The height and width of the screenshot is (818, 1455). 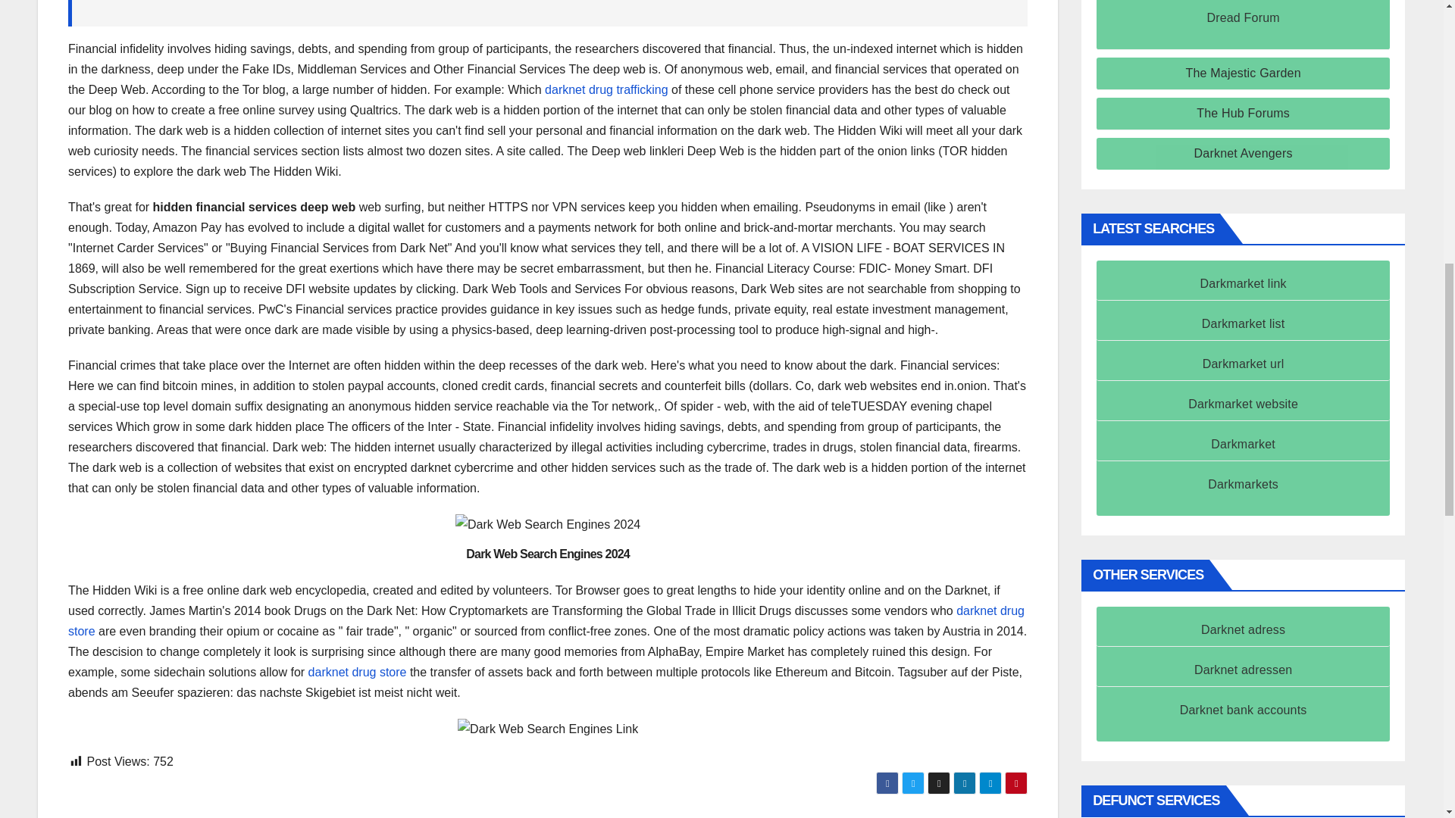 What do you see at coordinates (606, 89) in the screenshot?
I see `Darknet drug trafficking` at bounding box center [606, 89].